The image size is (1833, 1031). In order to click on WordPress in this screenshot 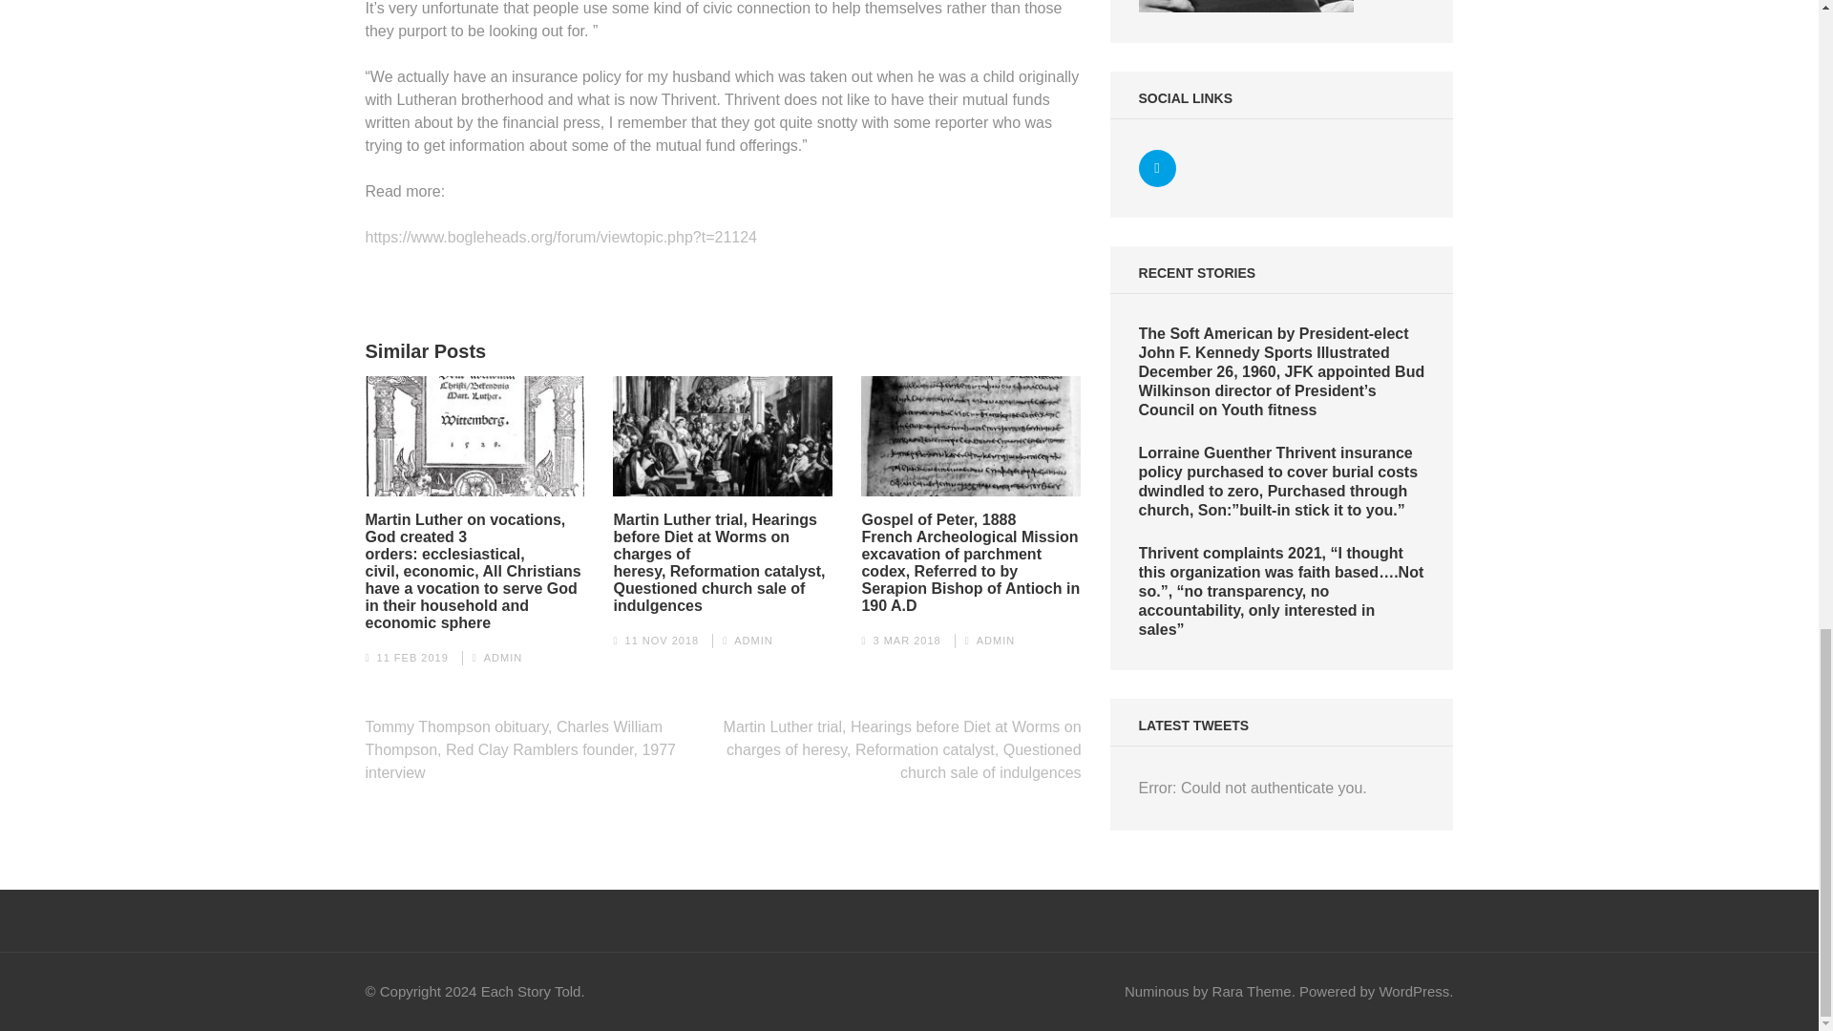, I will do `click(1413, 991)`.